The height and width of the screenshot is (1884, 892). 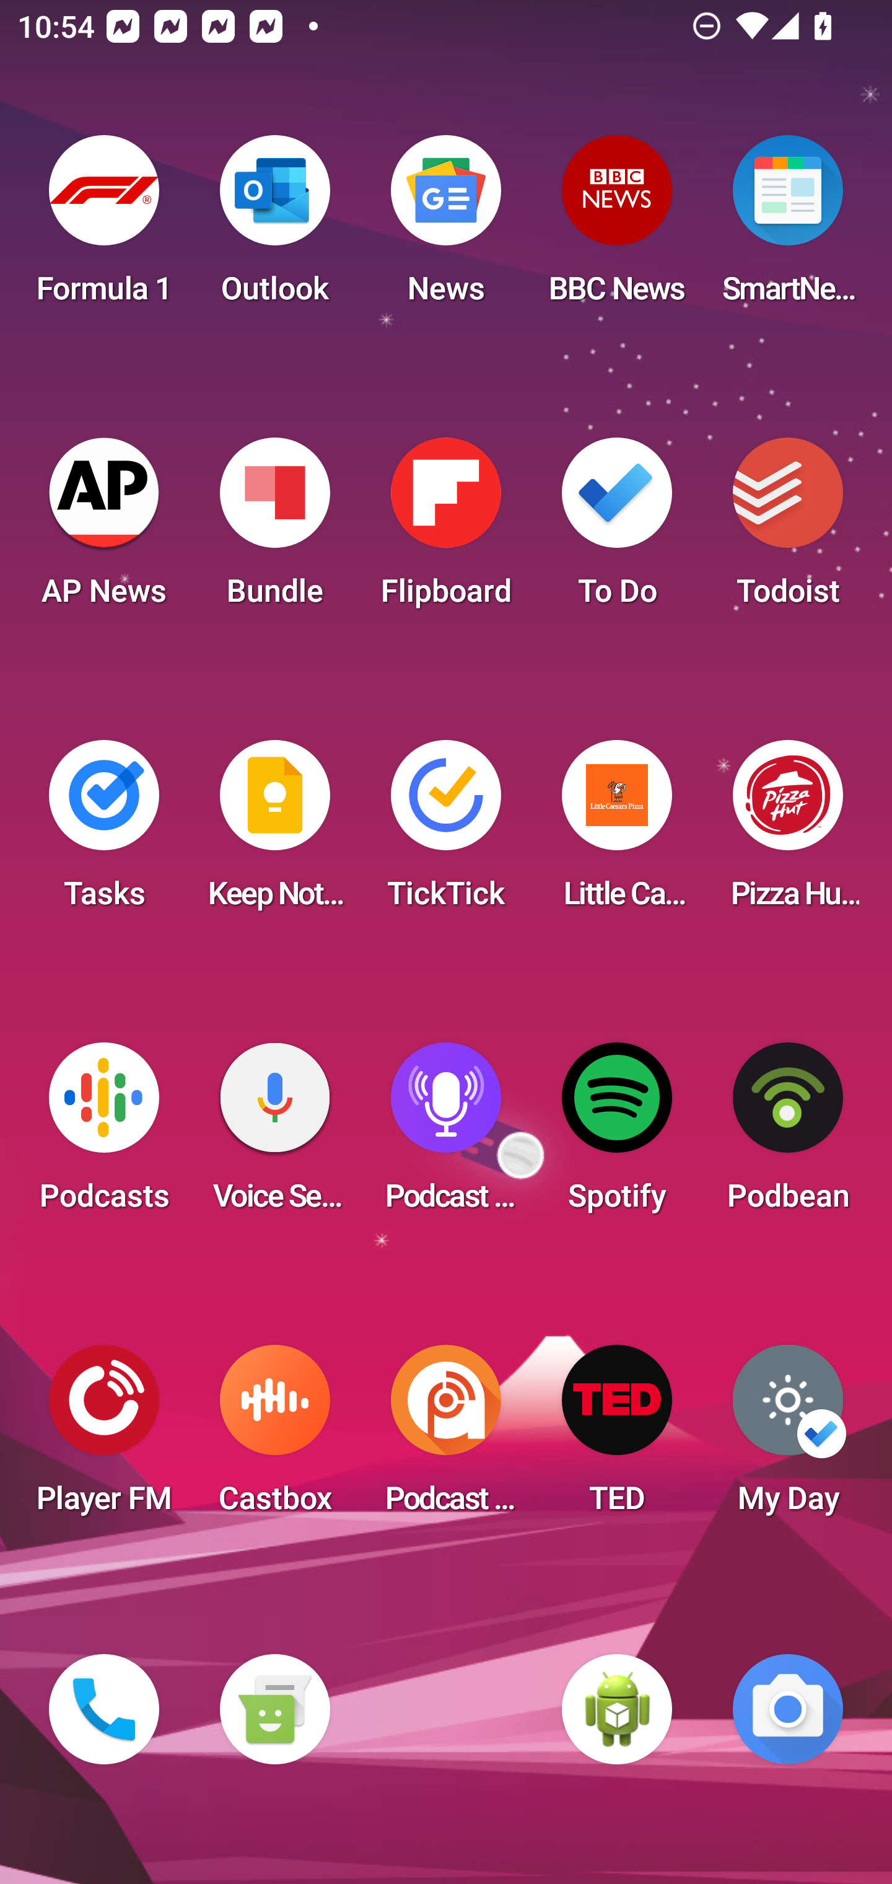 What do you see at coordinates (788, 832) in the screenshot?
I see `Pizza Hut HK & Macau` at bounding box center [788, 832].